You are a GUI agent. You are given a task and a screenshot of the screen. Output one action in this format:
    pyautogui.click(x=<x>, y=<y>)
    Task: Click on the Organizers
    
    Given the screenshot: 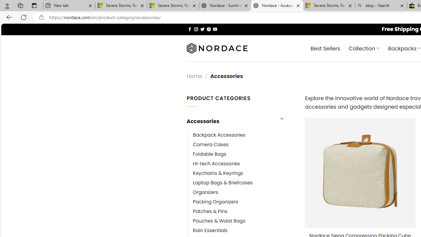 What is the action you would take?
    pyautogui.click(x=206, y=192)
    